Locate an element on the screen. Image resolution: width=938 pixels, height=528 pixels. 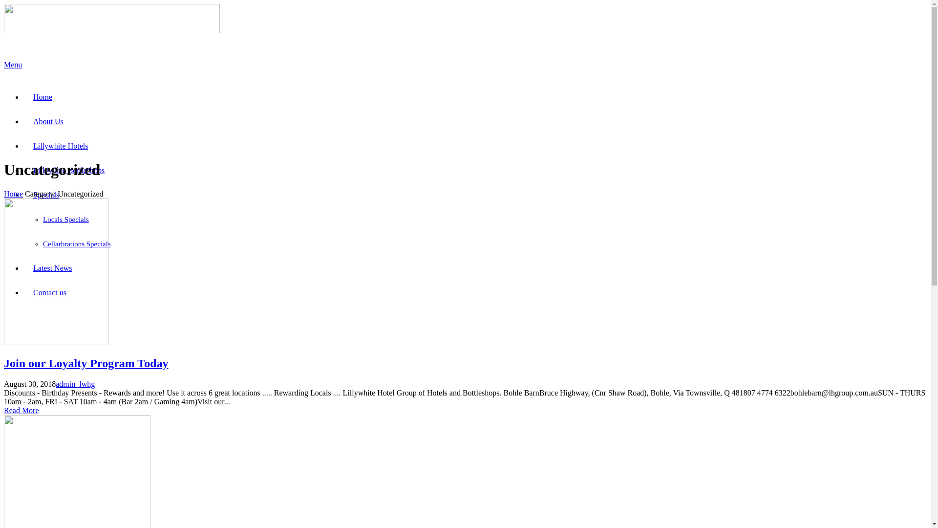
admin_lwhg is located at coordinates (75, 384).